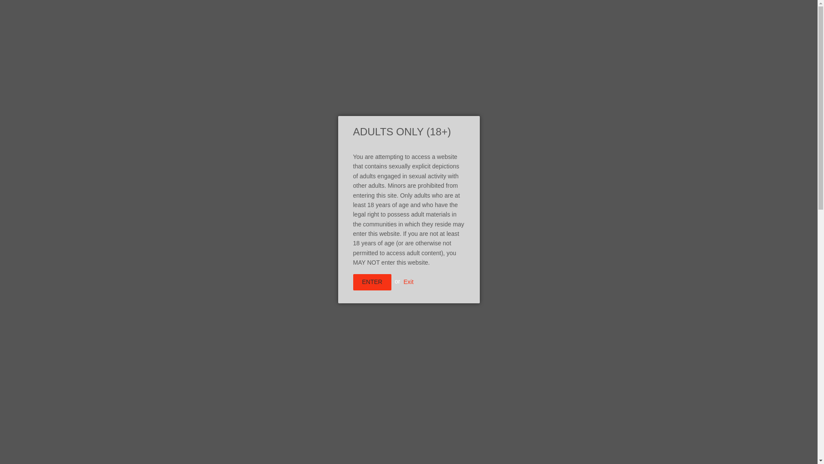 The width and height of the screenshot is (824, 464). Describe the element at coordinates (383, 214) in the screenshot. I see `Shipping` at that location.